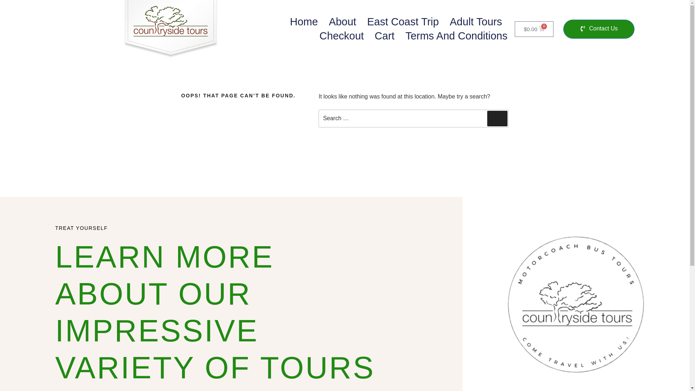  What do you see at coordinates (403, 22) in the screenshot?
I see `East Coast Trip` at bounding box center [403, 22].